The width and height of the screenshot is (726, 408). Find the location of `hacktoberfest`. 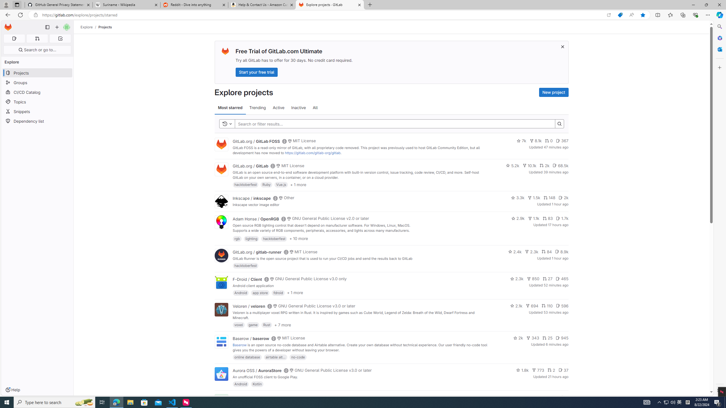

hacktoberfest is located at coordinates (246, 265).